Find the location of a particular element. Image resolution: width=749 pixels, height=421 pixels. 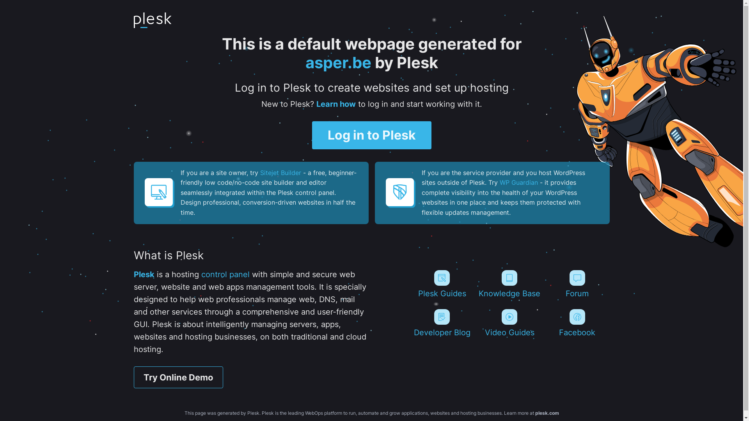

Try Online Demo is located at coordinates (178, 377).